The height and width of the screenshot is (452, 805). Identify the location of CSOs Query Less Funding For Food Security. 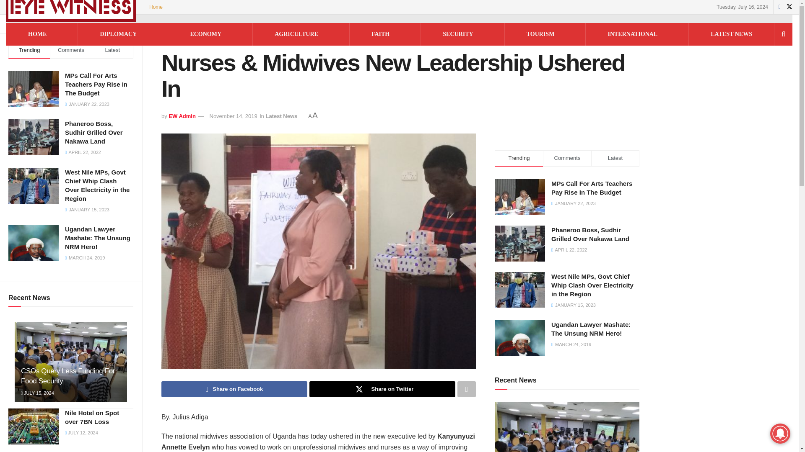
(68, 376).